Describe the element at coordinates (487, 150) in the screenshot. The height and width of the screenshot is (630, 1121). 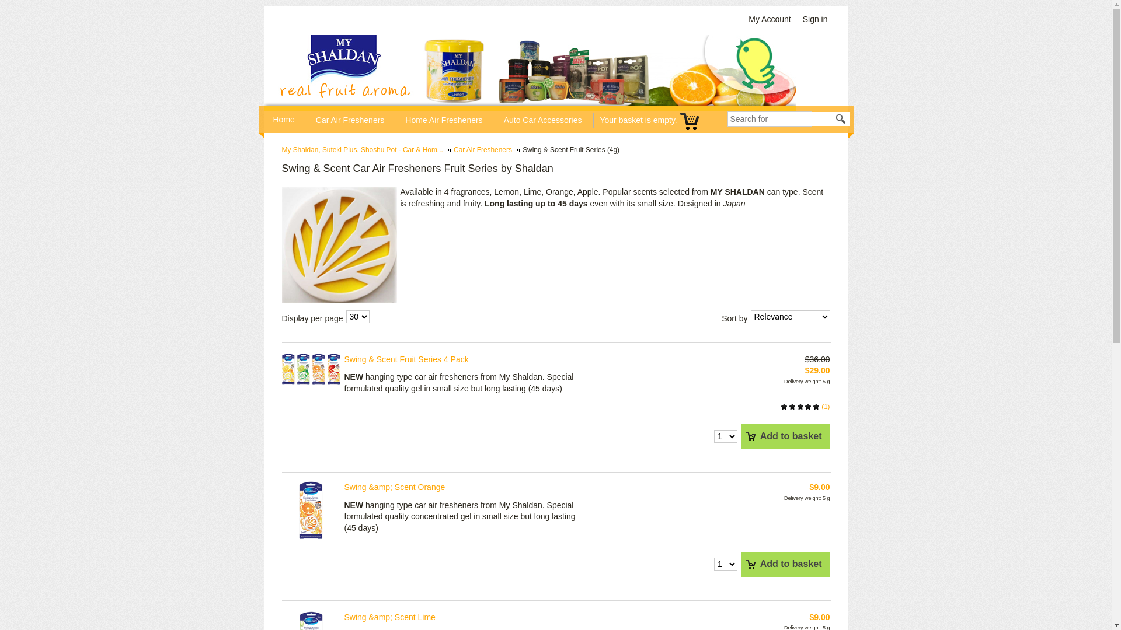
I see `Car Air Fresheners` at that location.